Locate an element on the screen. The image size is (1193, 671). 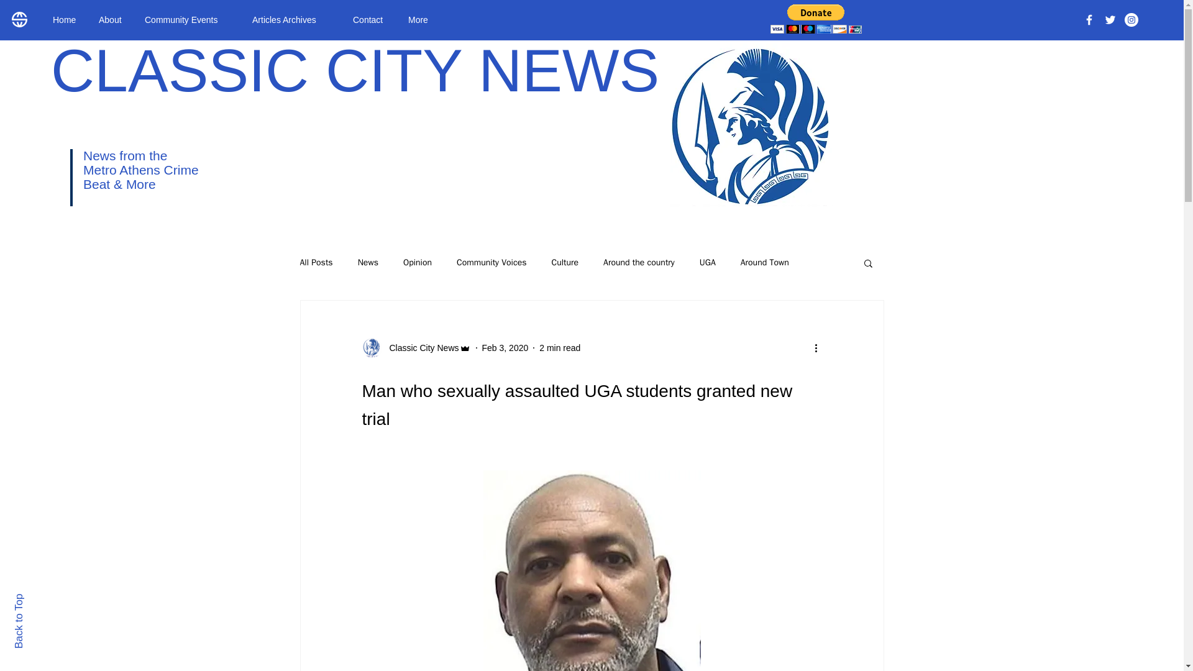
Culture is located at coordinates (565, 262).